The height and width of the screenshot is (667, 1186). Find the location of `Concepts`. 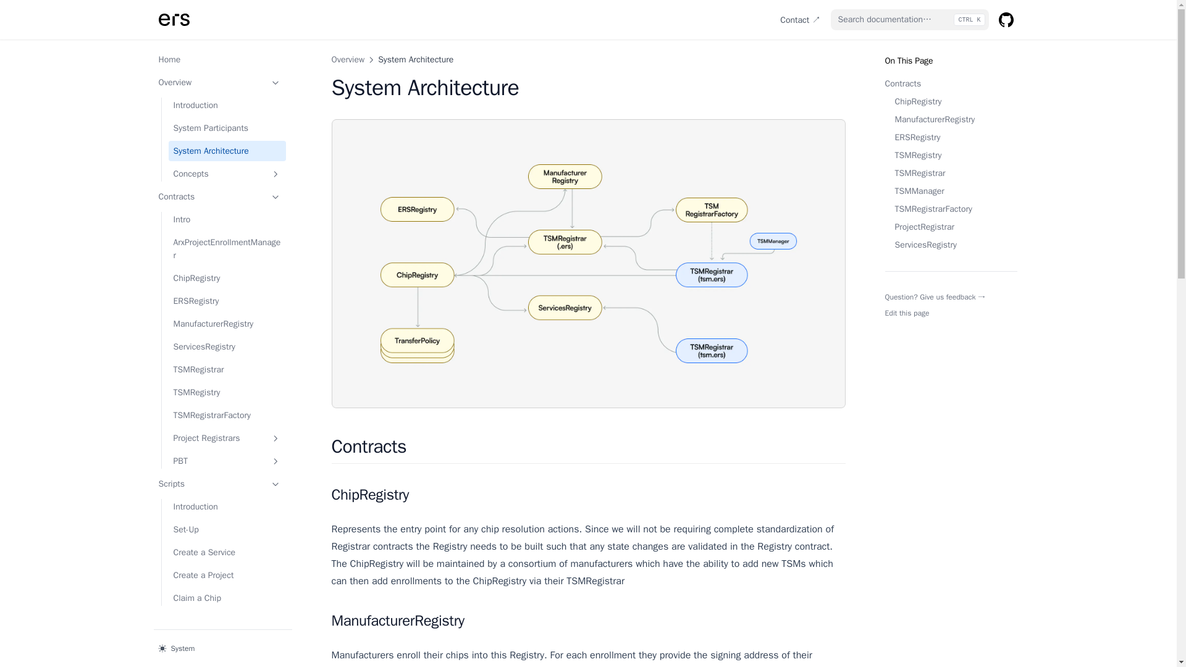

Concepts is located at coordinates (227, 174).